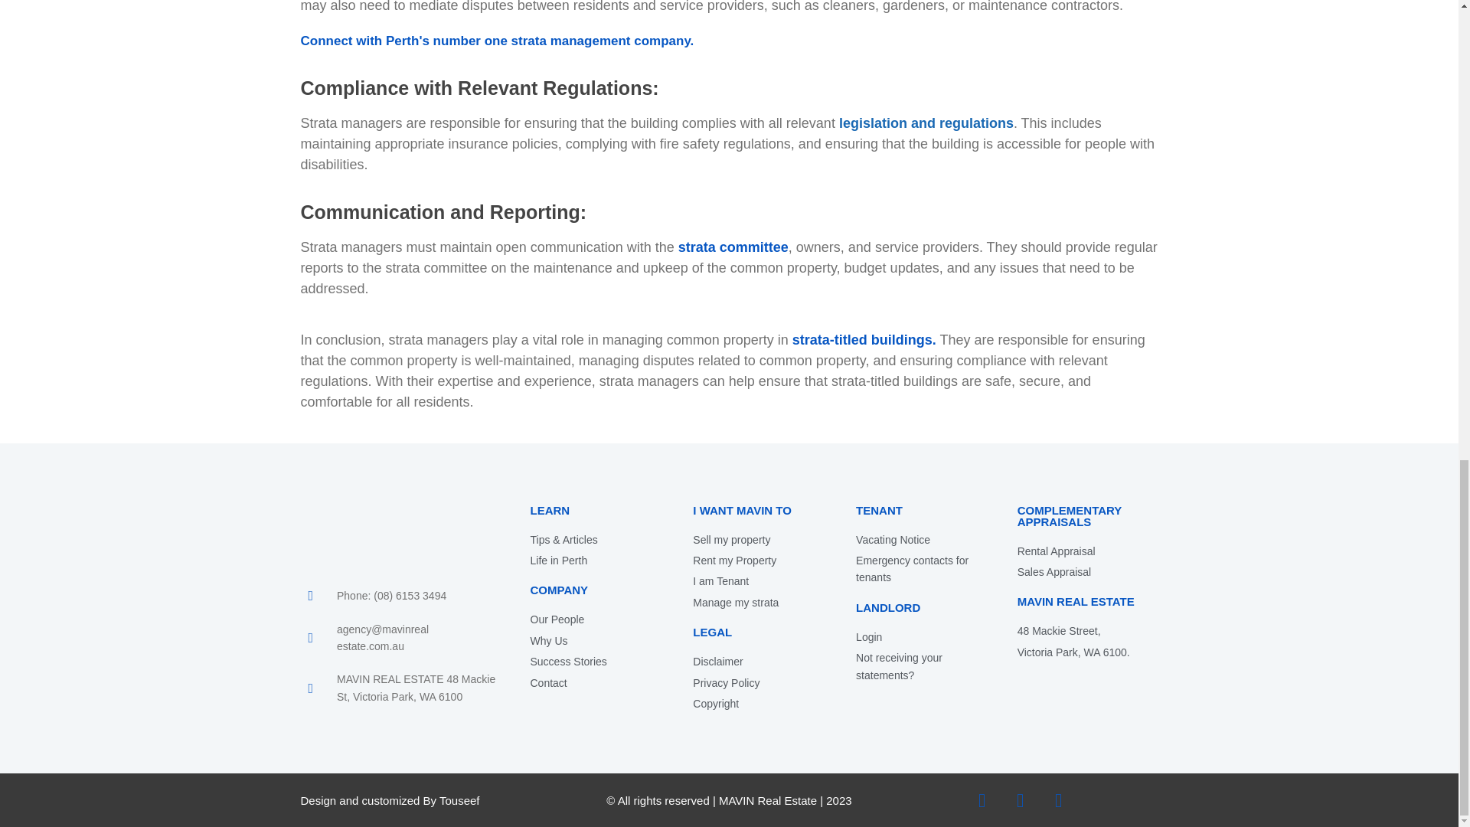 This screenshot has height=827, width=1470. Describe the element at coordinates (864, 340) in the screenshot. I see `strata-titled buildings.` at that location.